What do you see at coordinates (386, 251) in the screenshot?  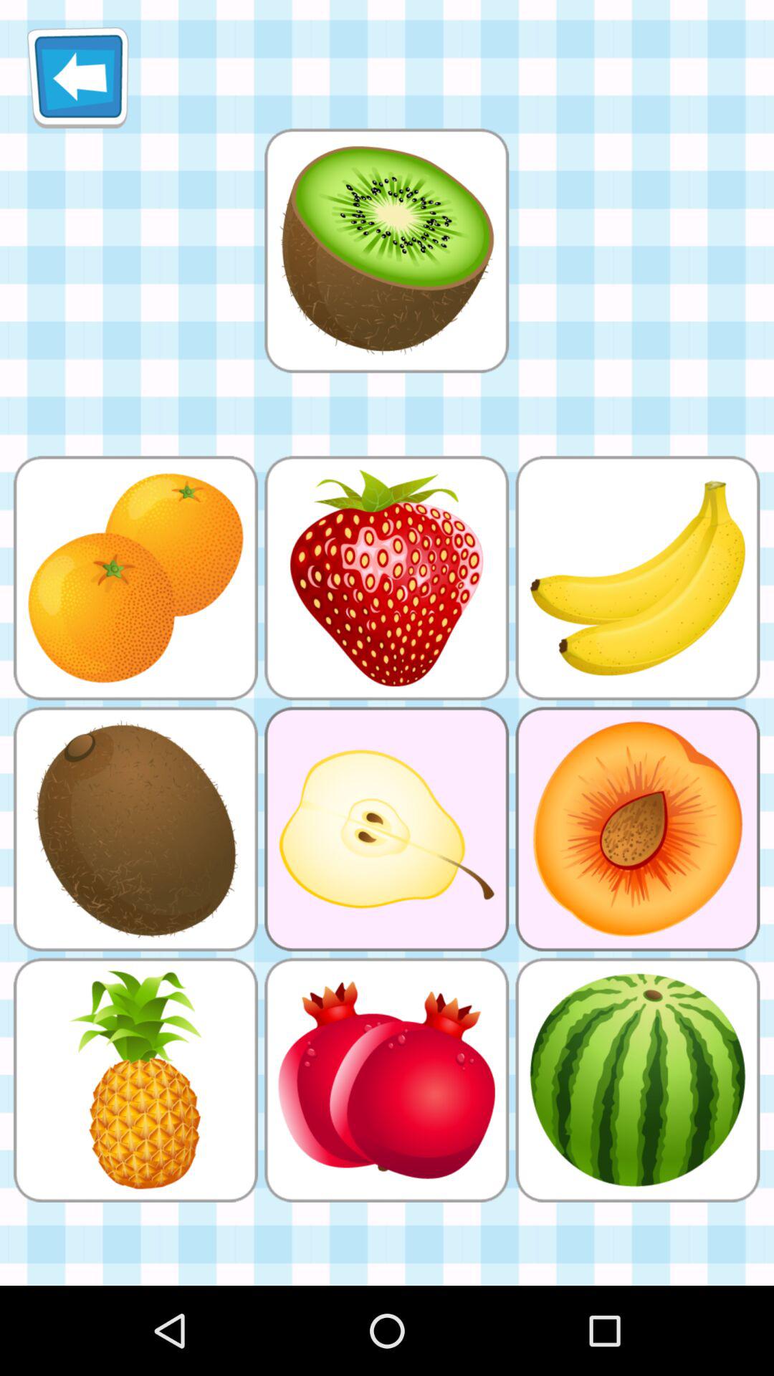 I see `go to kiwi image` at bounding box center [386, 251].